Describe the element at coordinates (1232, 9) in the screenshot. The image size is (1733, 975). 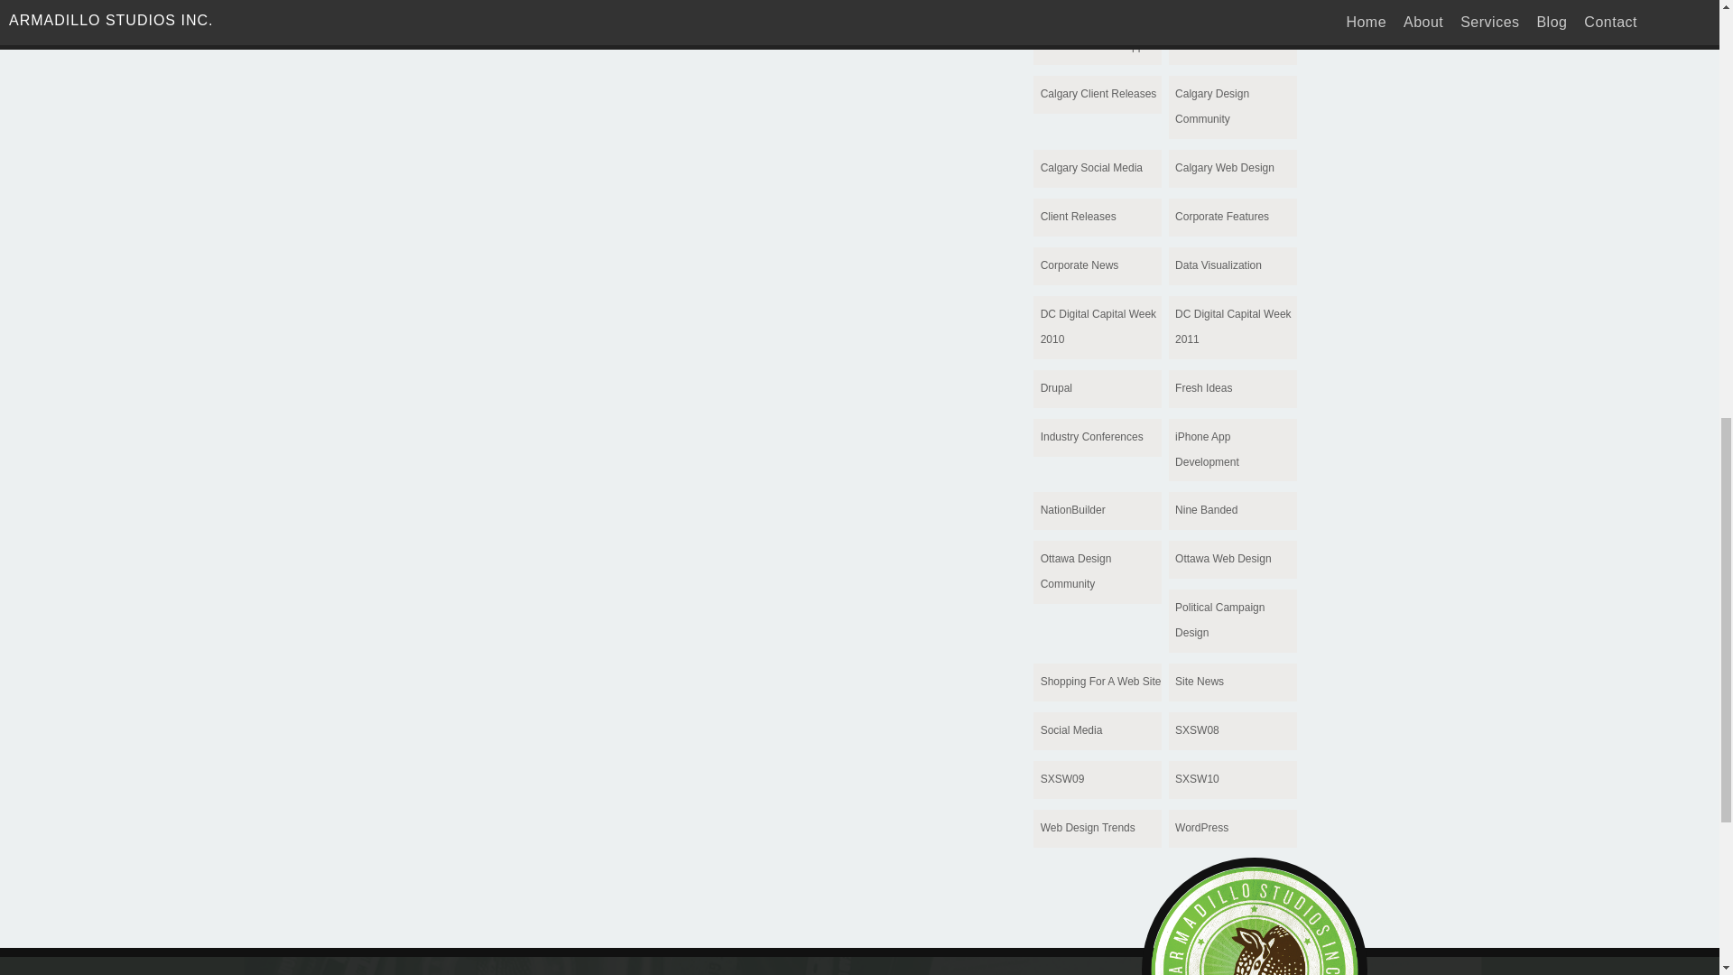
I see `Armadillo Gives Back` at that location.